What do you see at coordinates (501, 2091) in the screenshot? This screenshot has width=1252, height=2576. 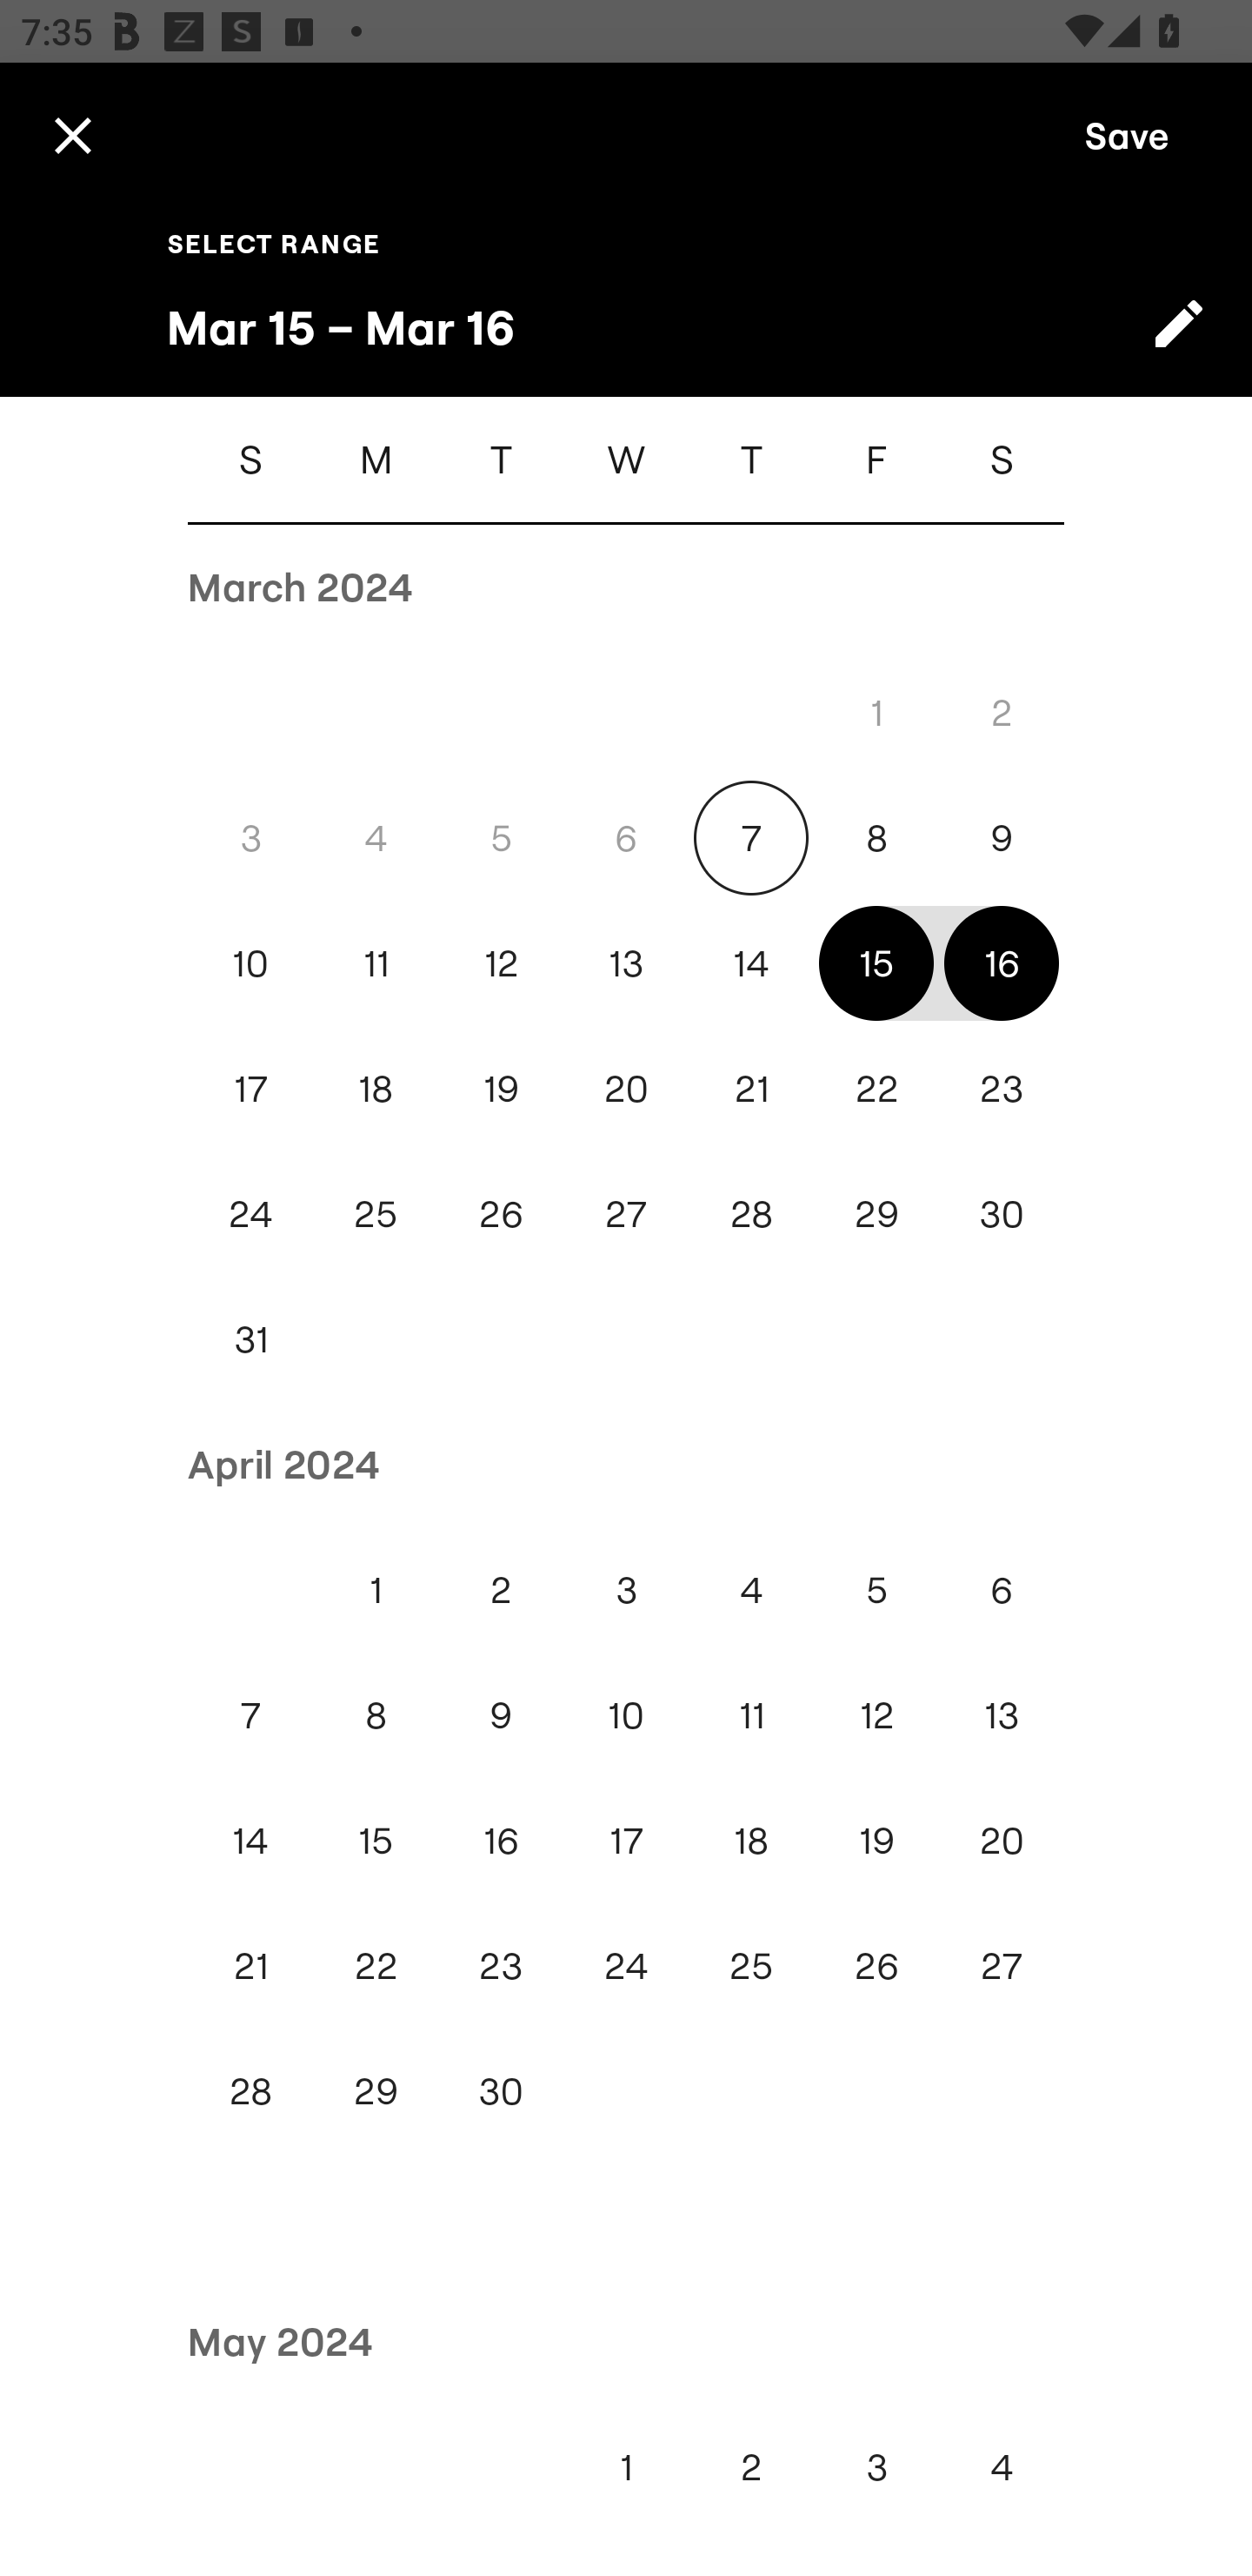 I see `30 Tue, Apr 30` at bounding box center [501, 2091].